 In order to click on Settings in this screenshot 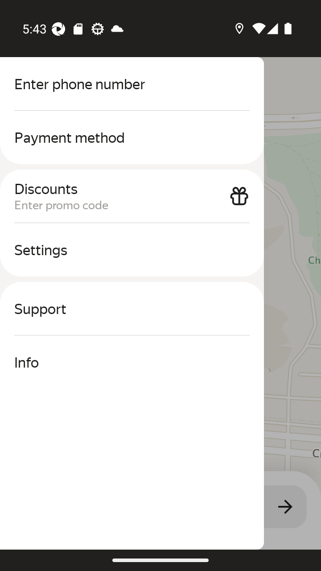, I will do `click(132, 250)`.